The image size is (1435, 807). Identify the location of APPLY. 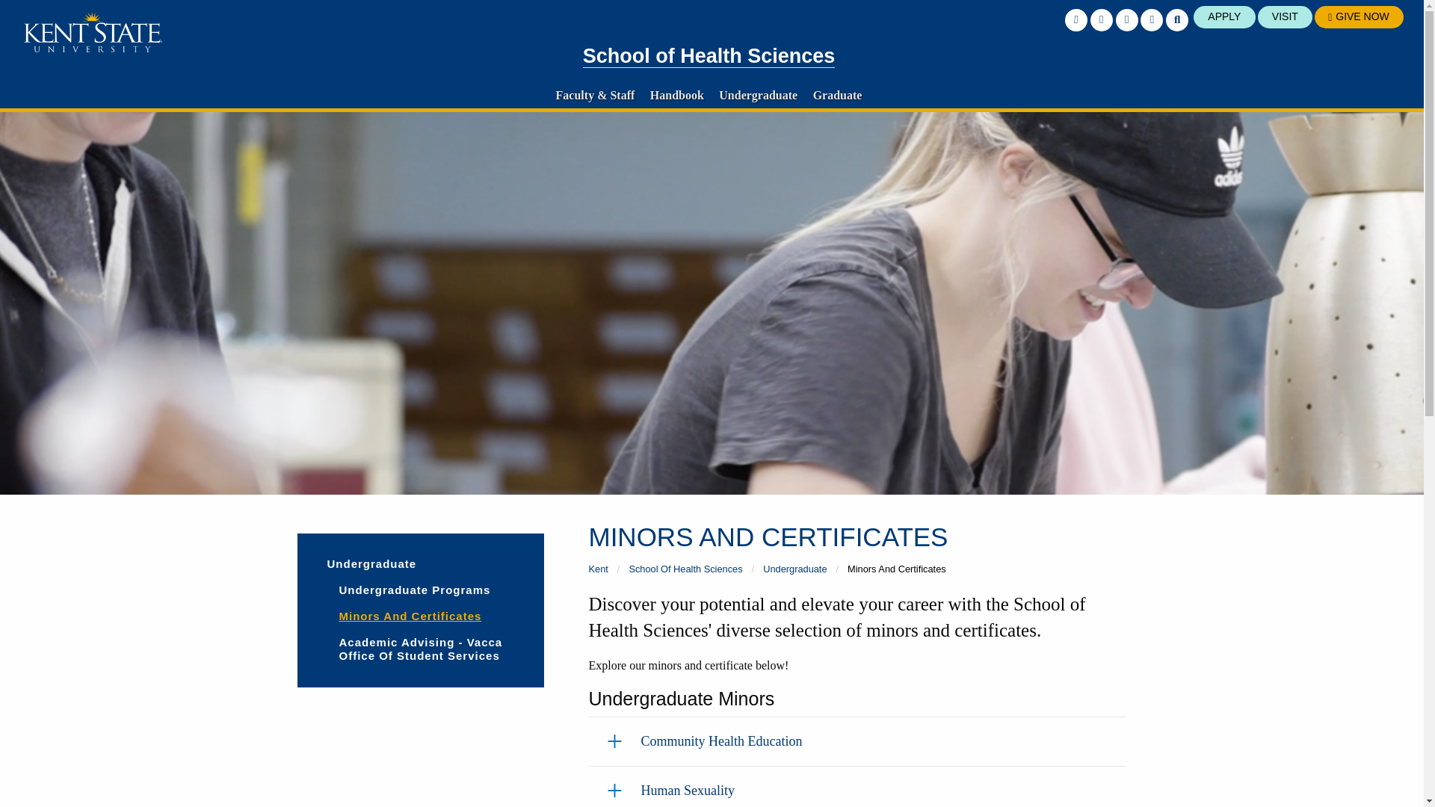
(1224, 16).